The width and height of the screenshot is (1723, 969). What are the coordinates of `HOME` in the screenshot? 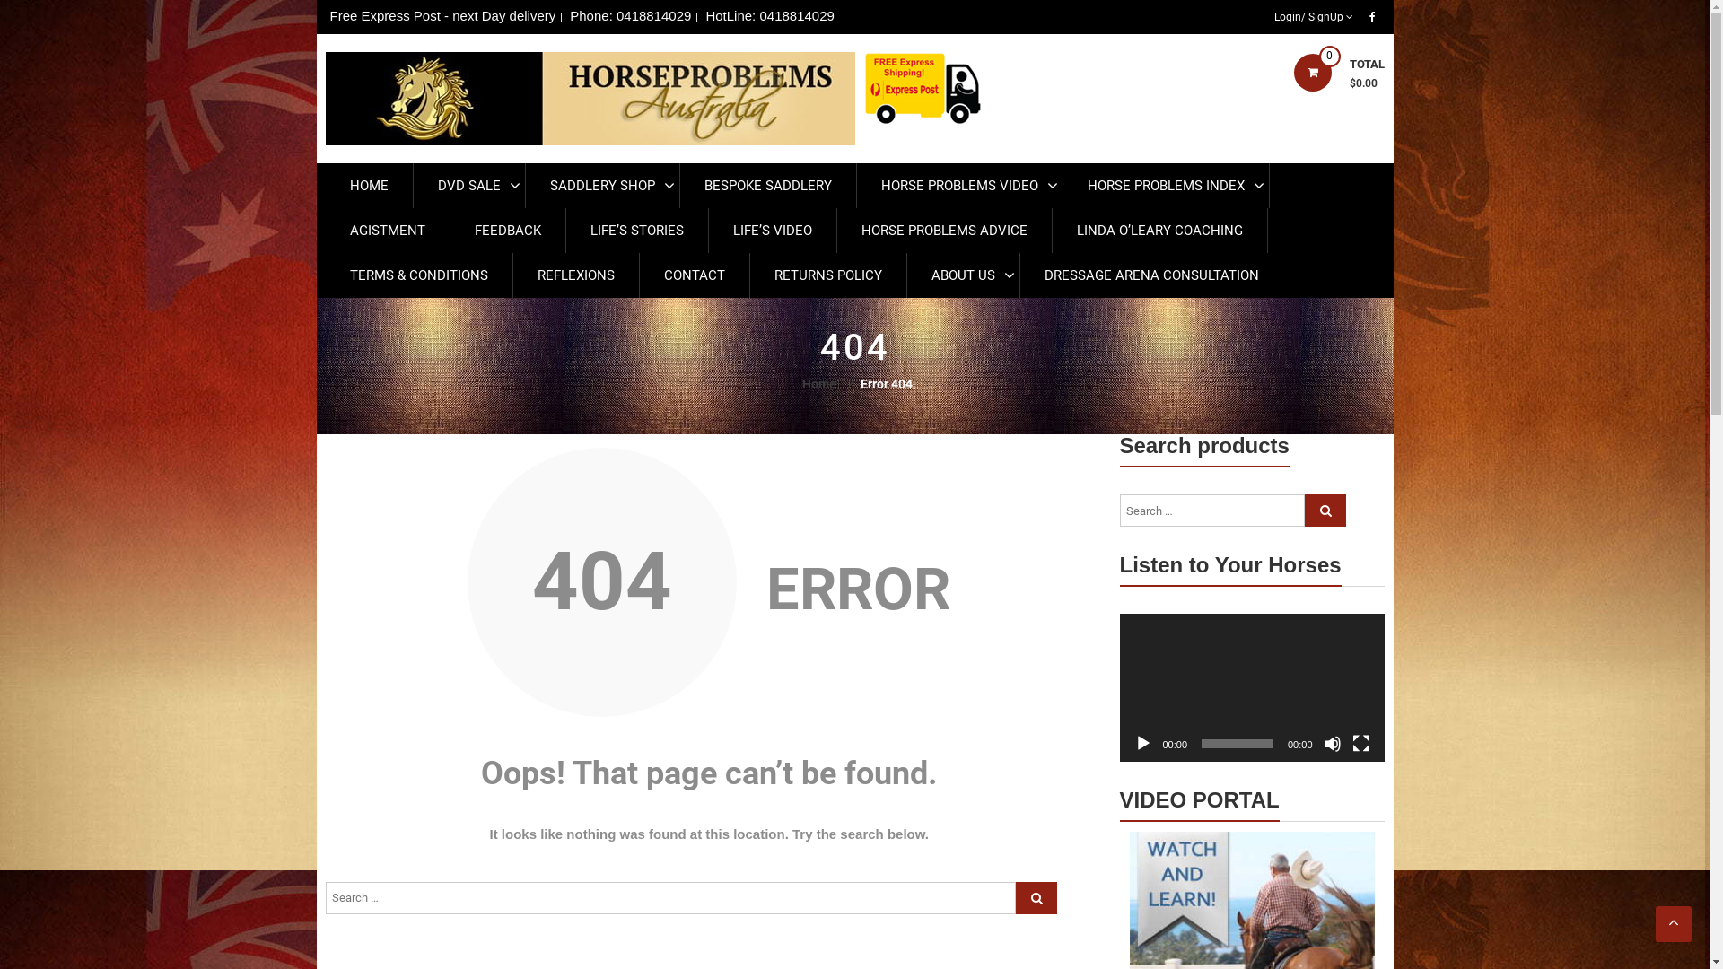 It's located at (368, 186).